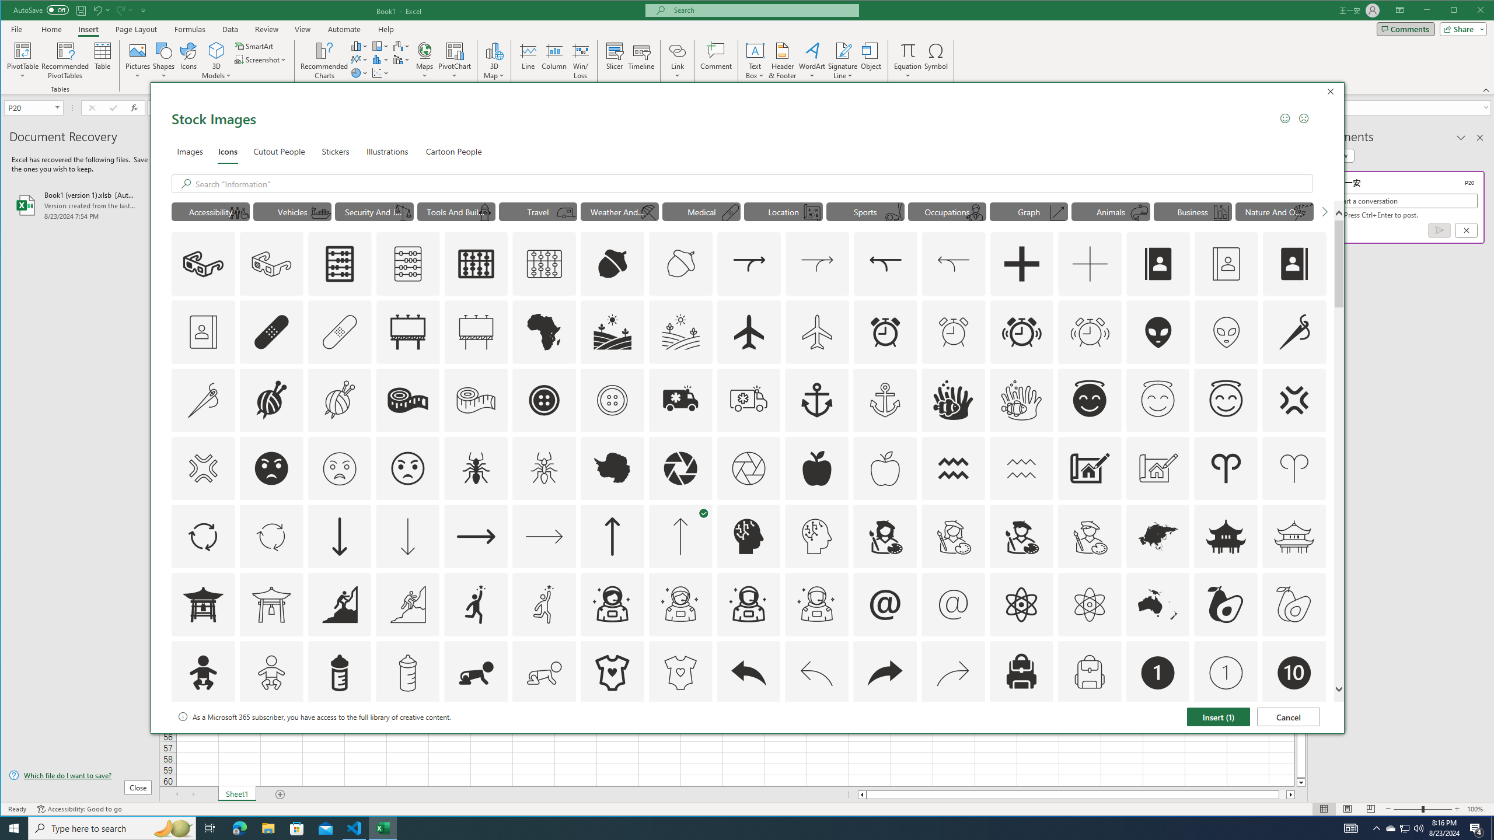 This screenshot has width=1494, height=840. What do you see at coordinates (324, 61) in the screenshot?
I see `Recommended Charts` at bounding box center [324, 61].